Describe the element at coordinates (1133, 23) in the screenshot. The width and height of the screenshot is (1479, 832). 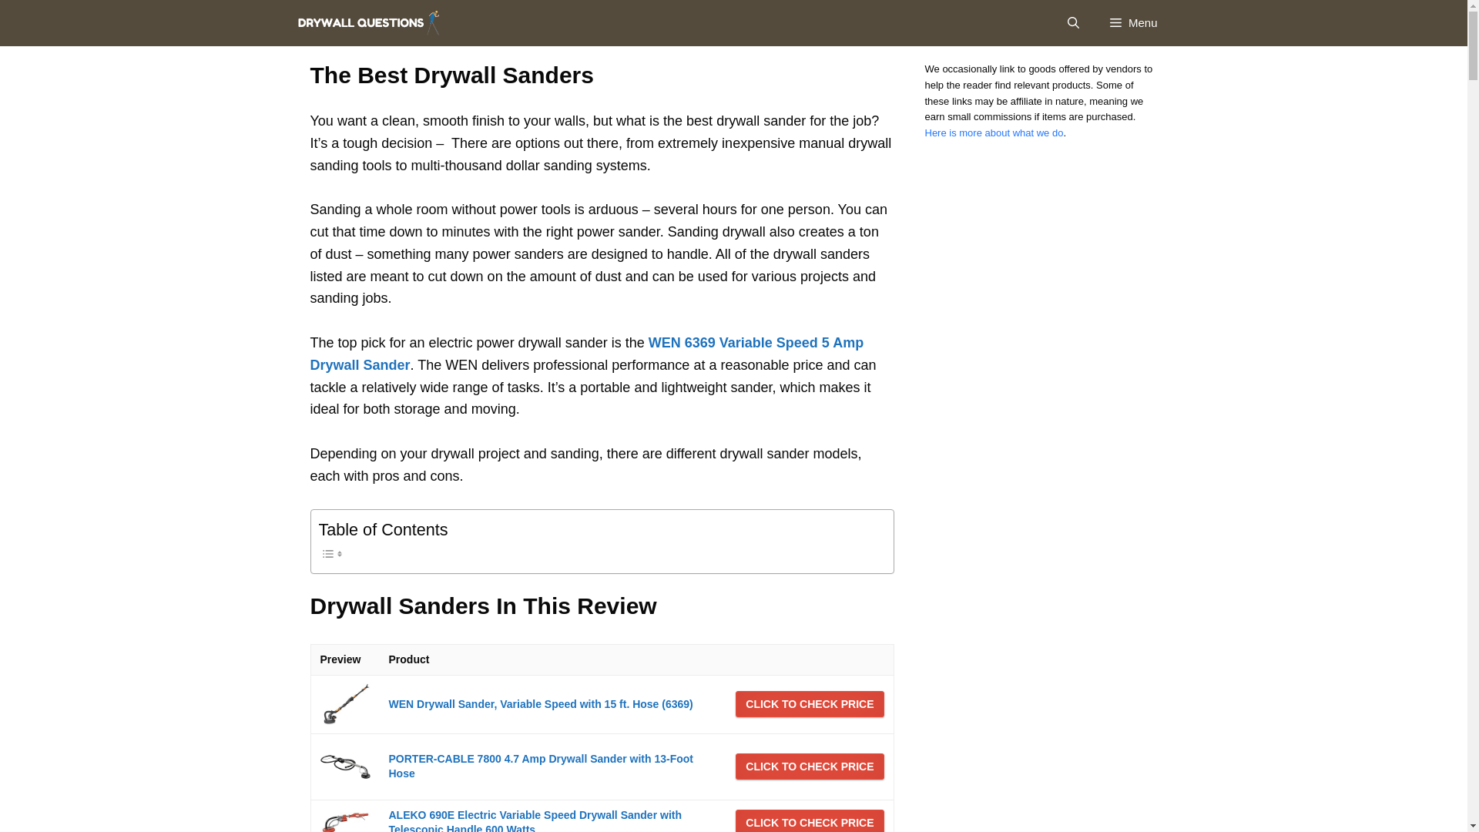
I see `Menu` at that location.